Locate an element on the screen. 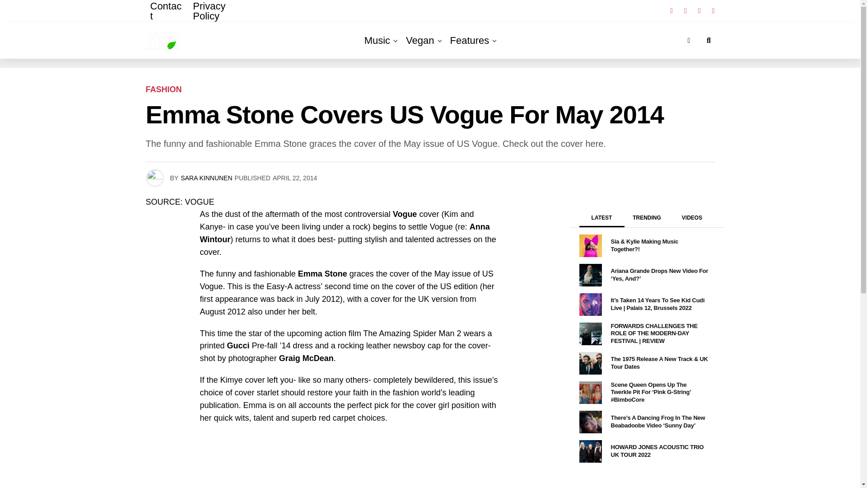 This screenshot has width=867, height=488. Privacy Policy is located at coordinates (223, 17).